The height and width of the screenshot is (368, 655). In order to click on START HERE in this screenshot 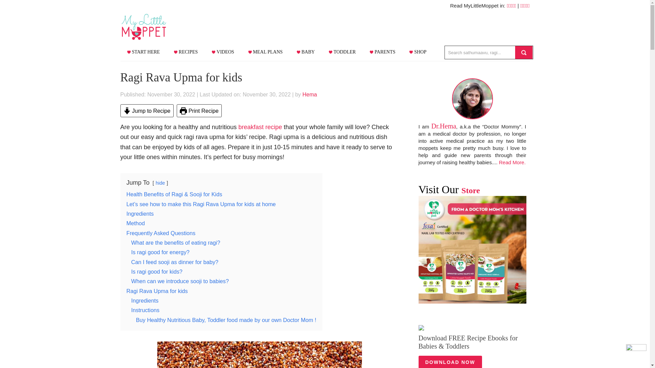, I will do `click(147, 52)`.